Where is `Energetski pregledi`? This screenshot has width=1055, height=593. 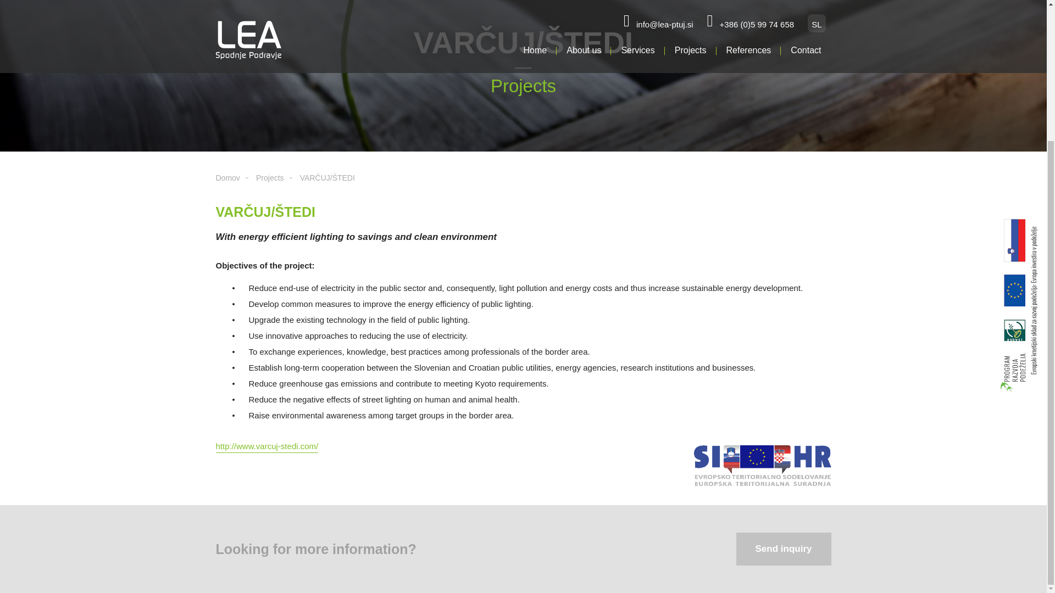
Energetski pregledi is located at coordinates (768, 254).